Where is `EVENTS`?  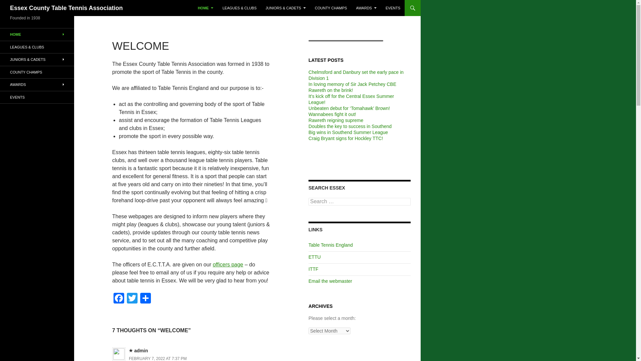
EVENTS is located at coordinates (393, 8).